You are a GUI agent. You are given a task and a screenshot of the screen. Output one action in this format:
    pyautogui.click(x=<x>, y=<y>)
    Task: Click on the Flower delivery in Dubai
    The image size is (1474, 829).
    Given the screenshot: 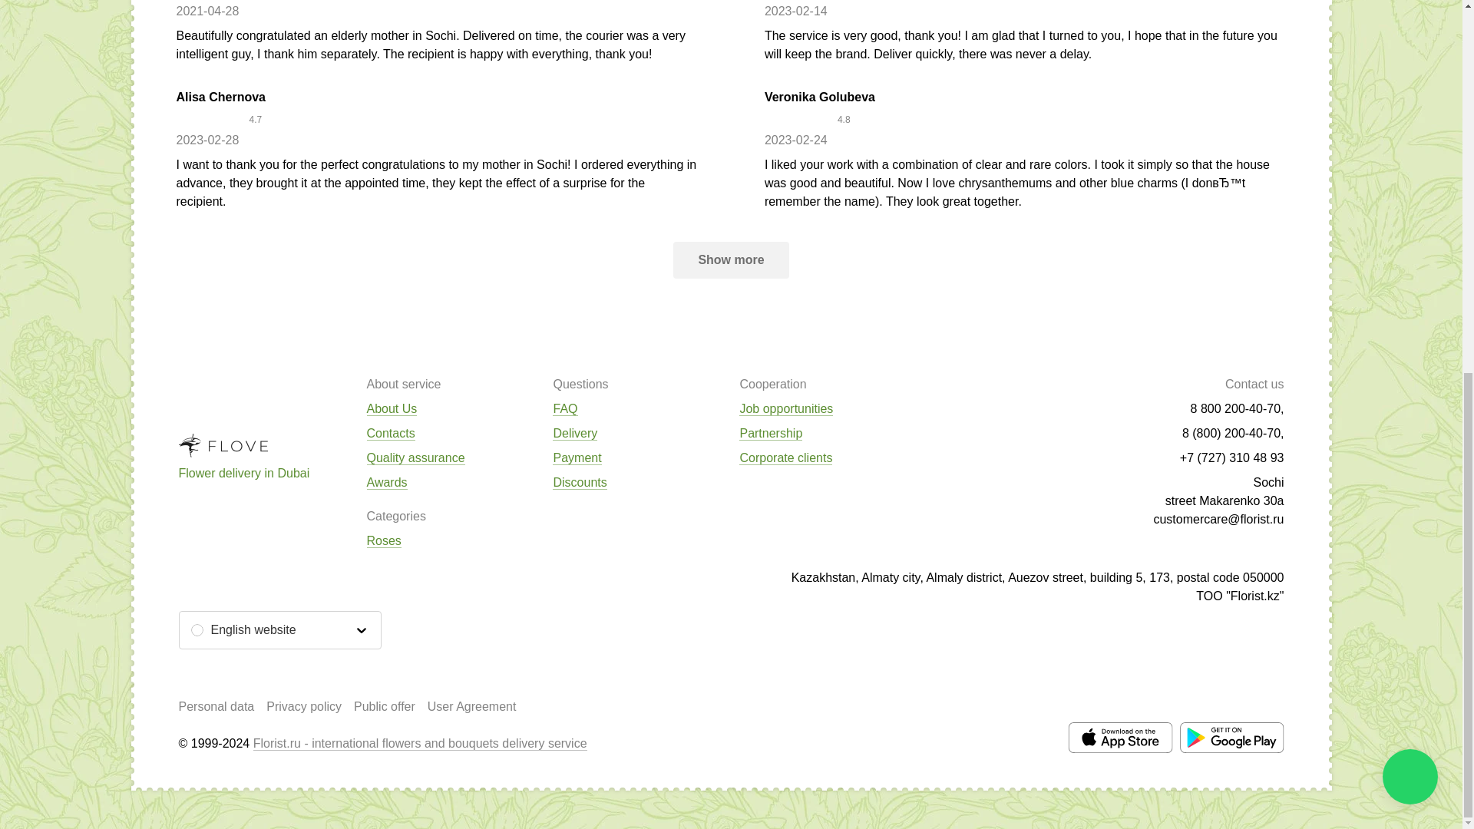 What is the action you would take?
    pyautogui.click(x=244, y=473)
    